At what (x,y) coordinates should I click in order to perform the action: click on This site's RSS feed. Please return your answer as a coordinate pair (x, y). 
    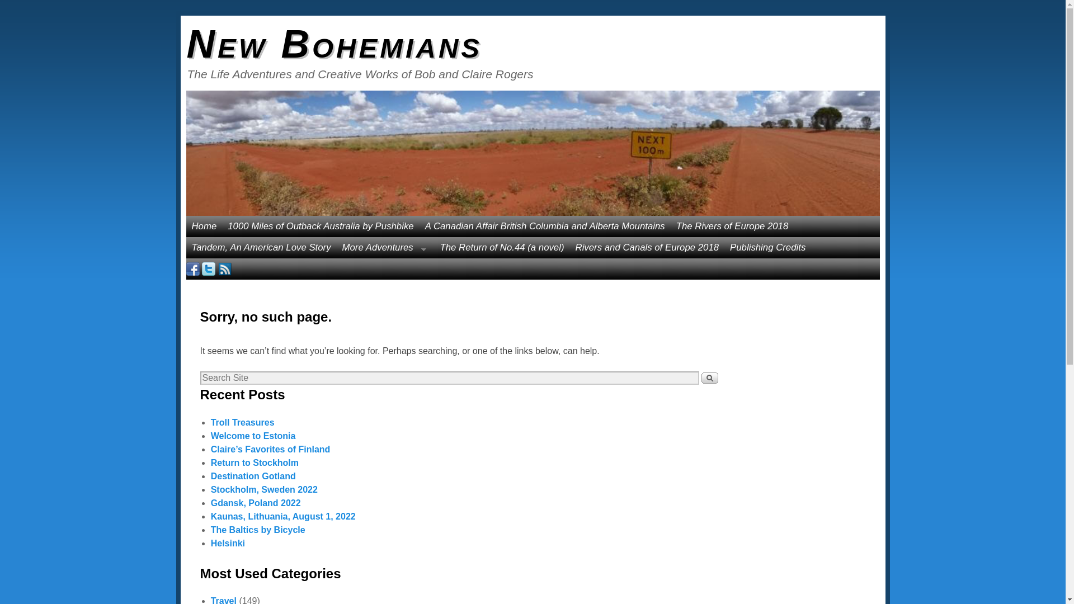
    Looking at the image, I should click on (225, 268).